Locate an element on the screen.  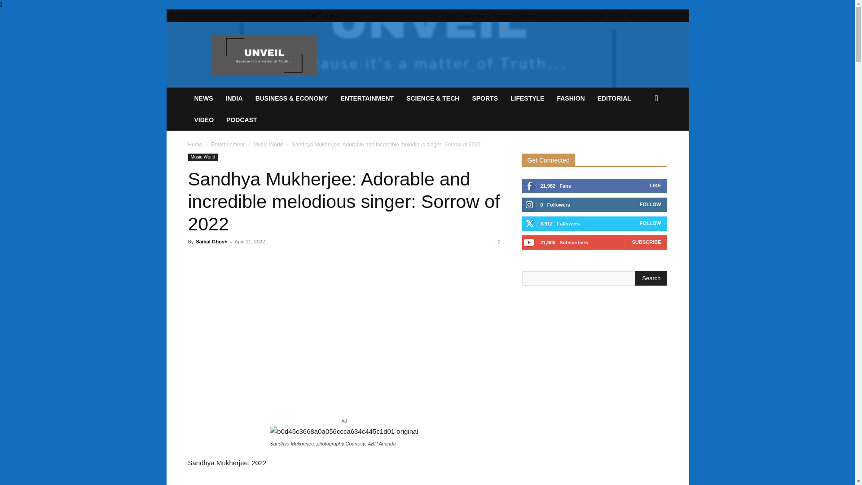
Twitter is located at coordinates (631, 15).